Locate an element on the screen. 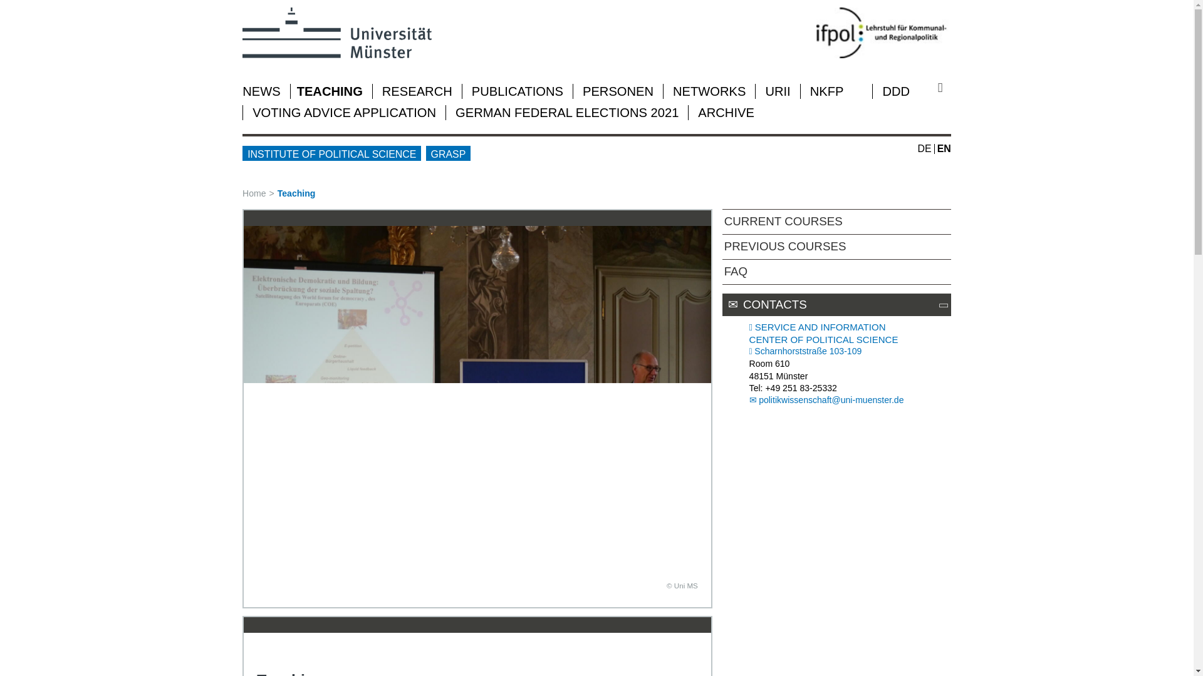  PUBLICATIONS is located at coordinates (517, 91).